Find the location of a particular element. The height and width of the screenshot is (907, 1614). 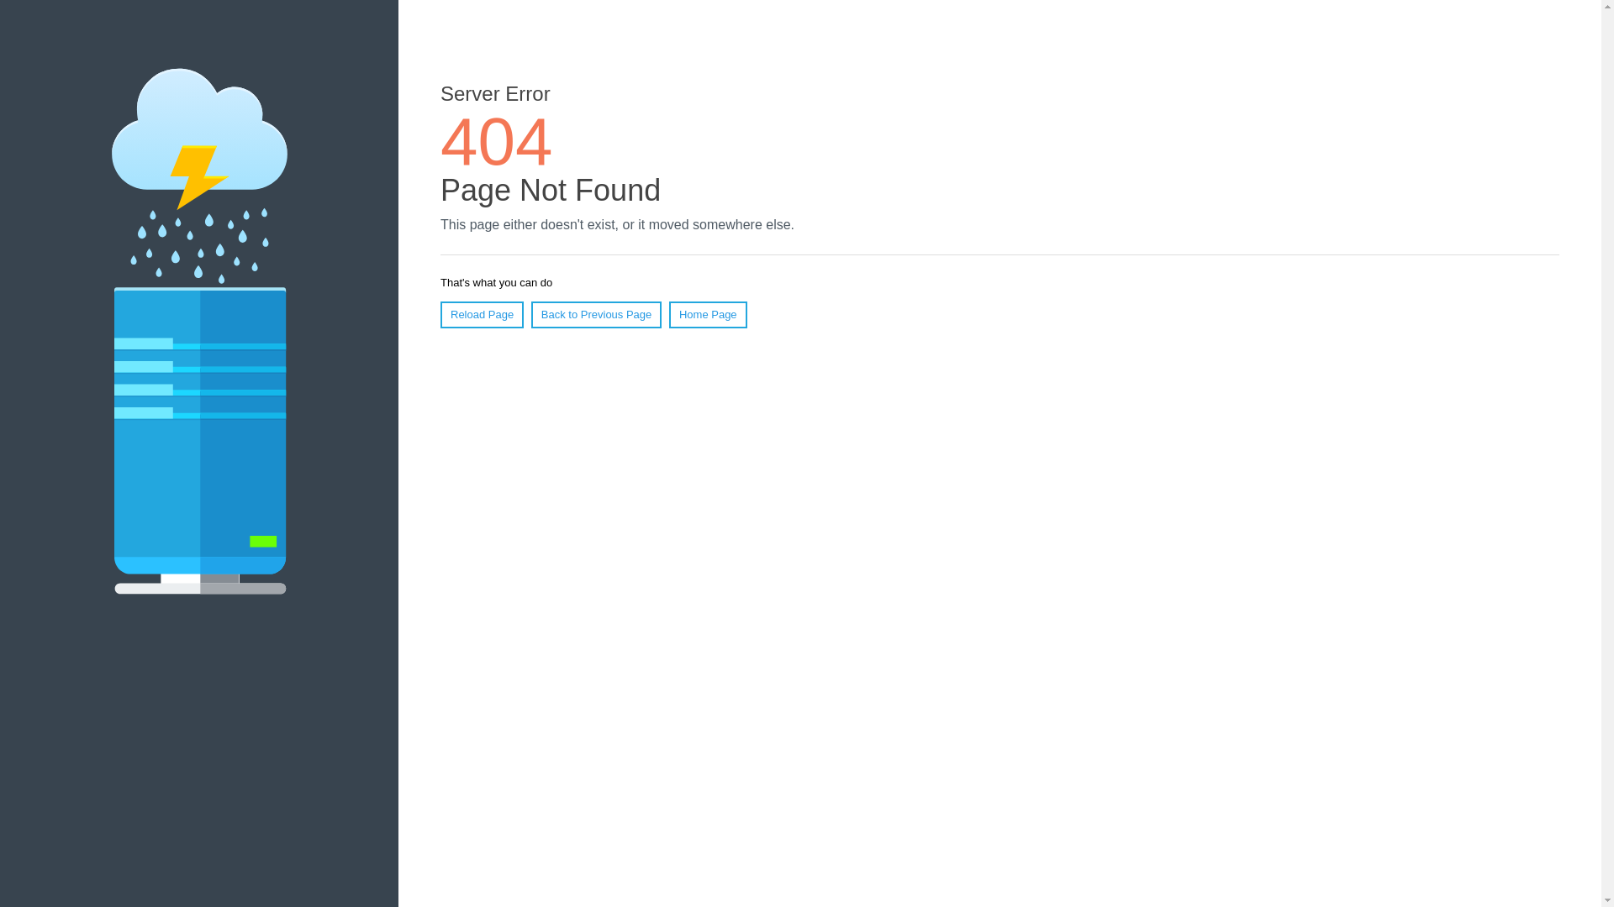

Home Page is located at coordinates (708, 315).